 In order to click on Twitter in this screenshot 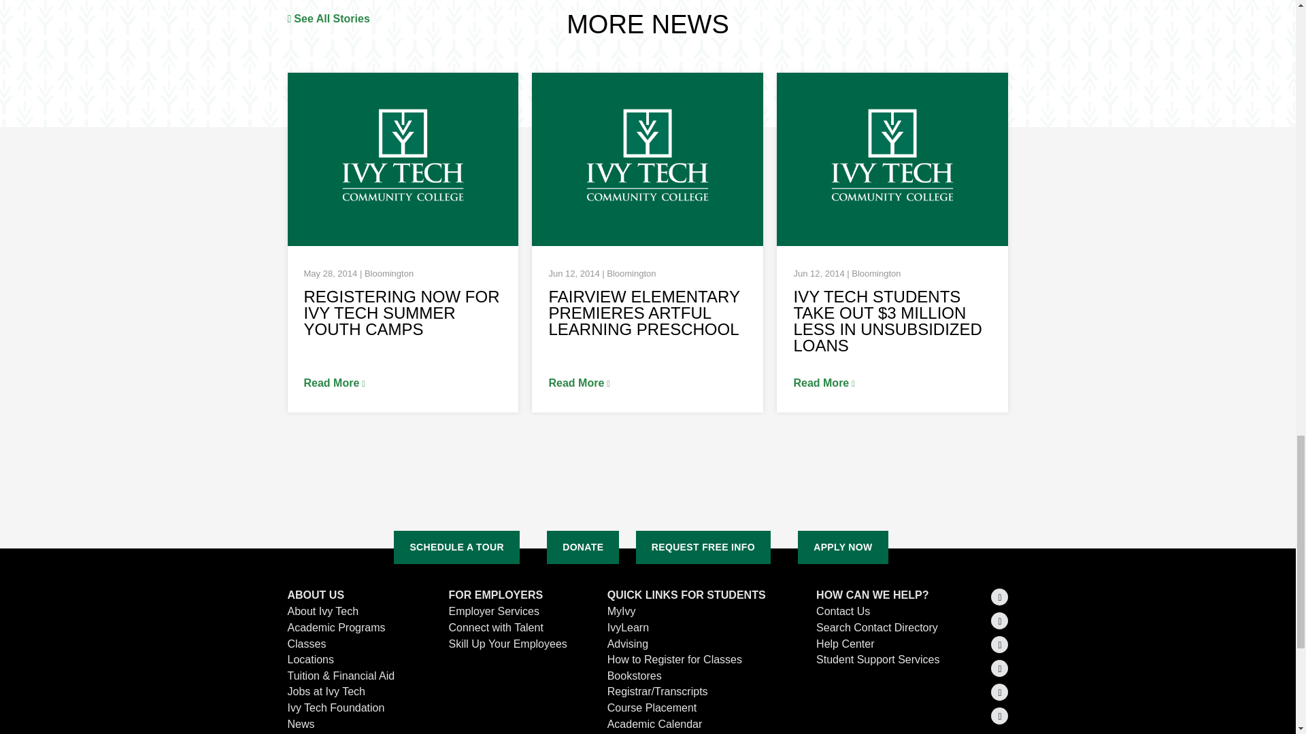, I will do `click(1000, 597)`.